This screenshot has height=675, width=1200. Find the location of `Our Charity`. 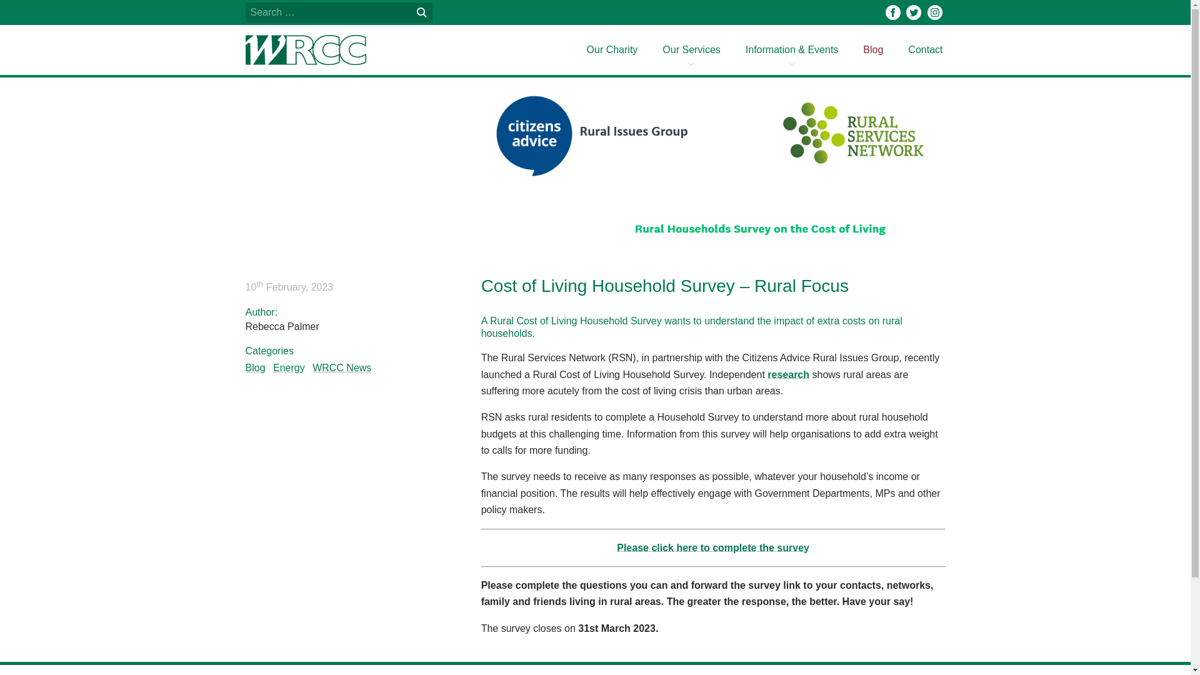

Our Charity is located at coordinates (612, 49).